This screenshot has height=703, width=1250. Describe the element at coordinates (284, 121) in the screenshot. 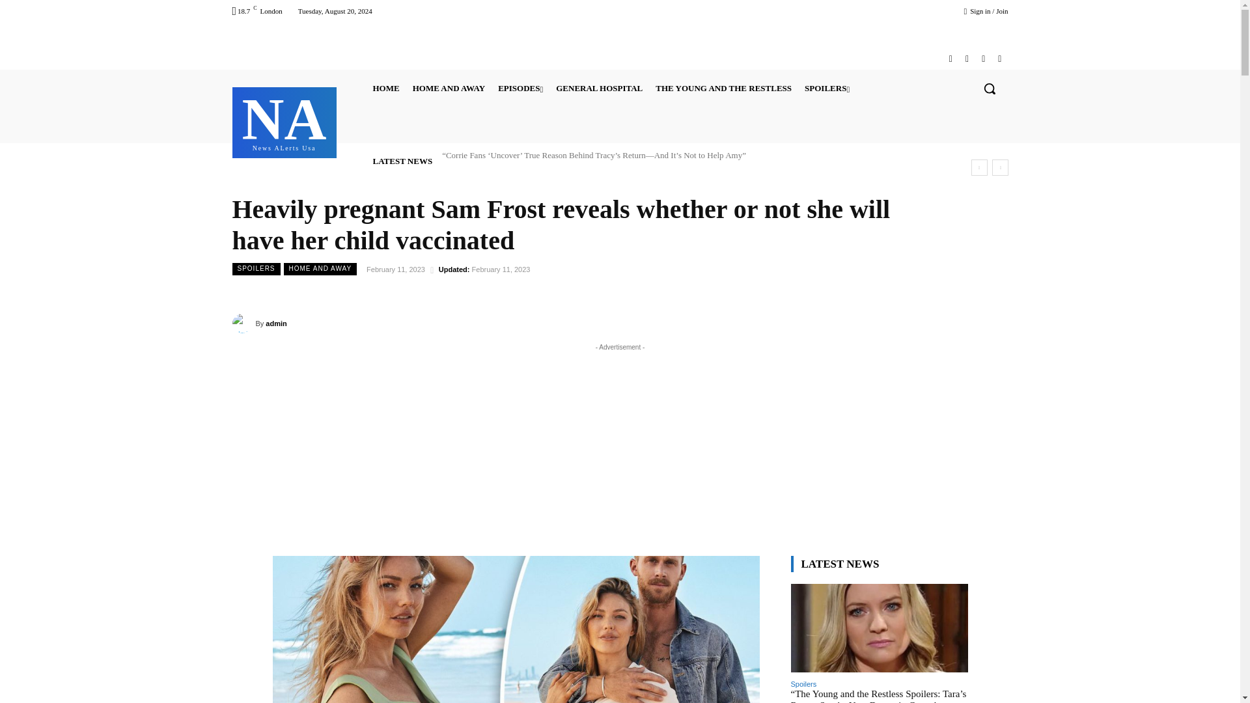

I see `THE YOUNG AND THE RESTLESS` at that location.